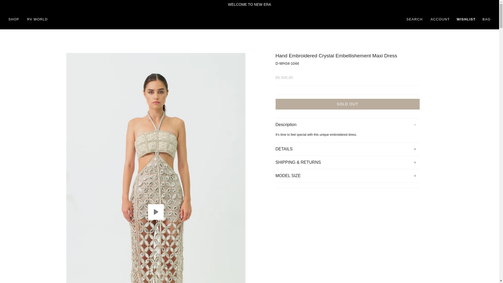  Describe the element at coordinates (14, 19) in the screenshot. I see `SHOP` at that location.